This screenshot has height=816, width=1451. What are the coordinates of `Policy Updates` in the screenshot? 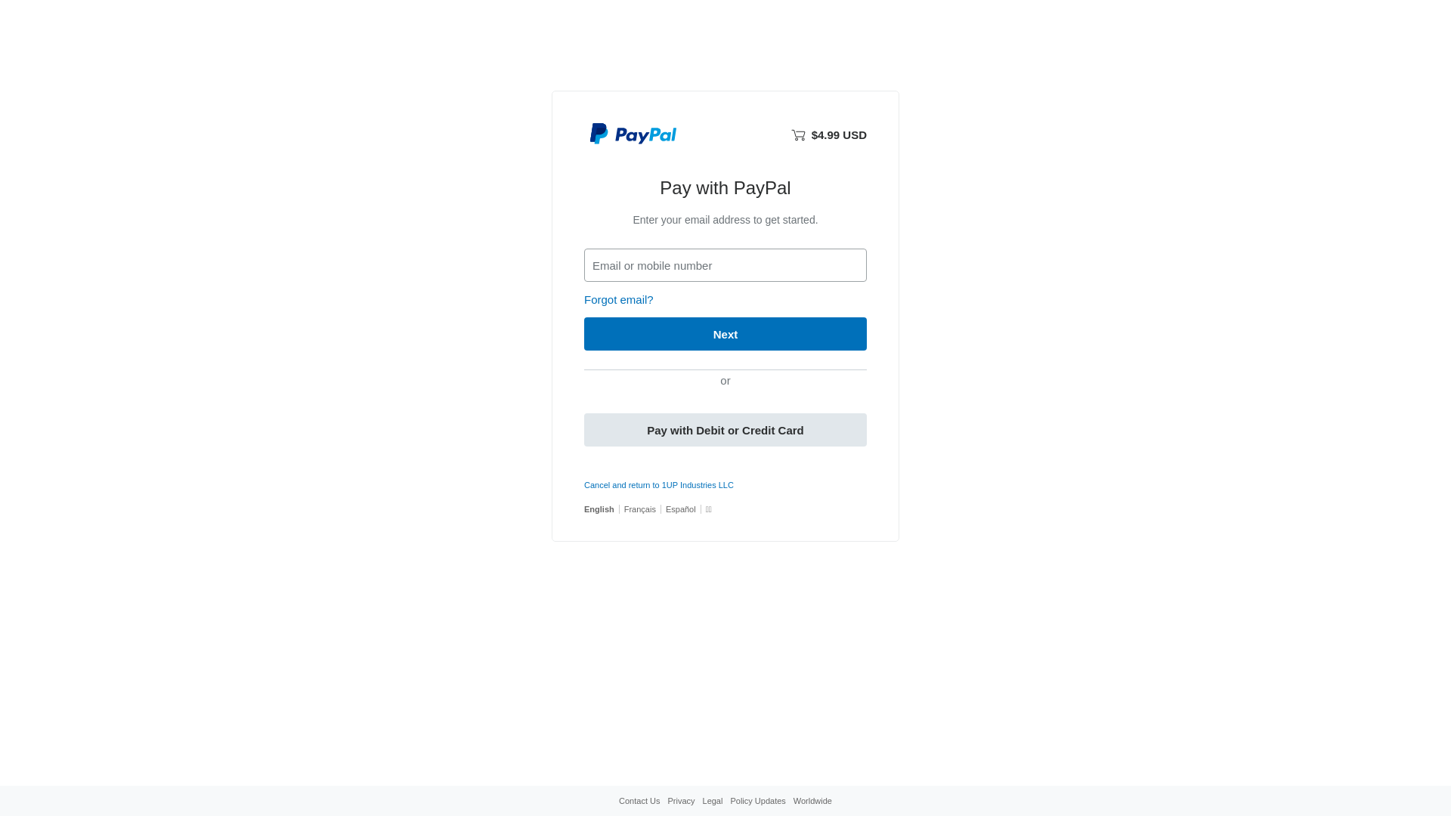 It's located at (757, 801).